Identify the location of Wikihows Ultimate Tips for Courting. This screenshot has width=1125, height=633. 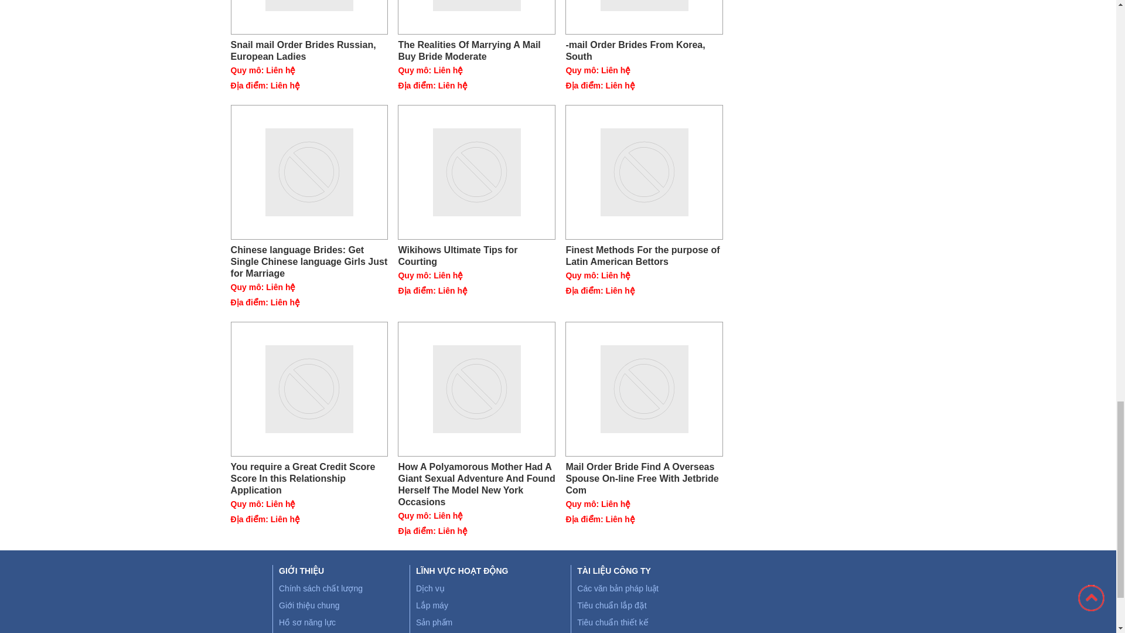
(477, 256).